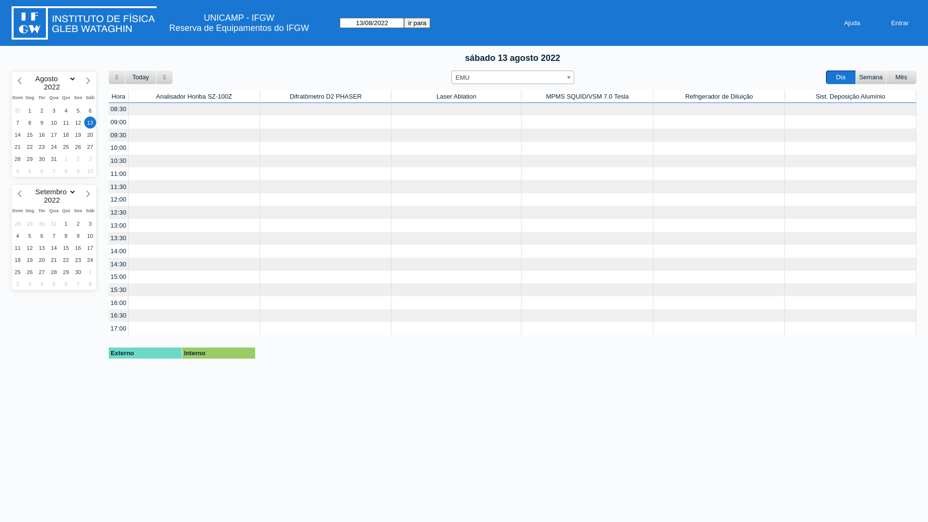 This screenshot has width=928, height=522. Describe the element at coordinates (118, 251) in the screenshot. I see `14:00` at that location.